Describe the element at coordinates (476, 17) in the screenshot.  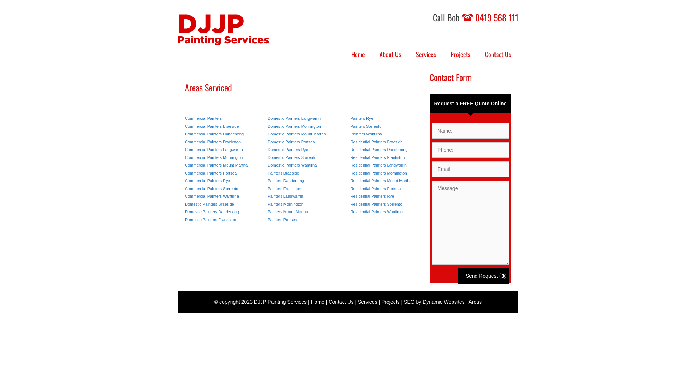
I see `Call Bob 0419 568 111` at that location.